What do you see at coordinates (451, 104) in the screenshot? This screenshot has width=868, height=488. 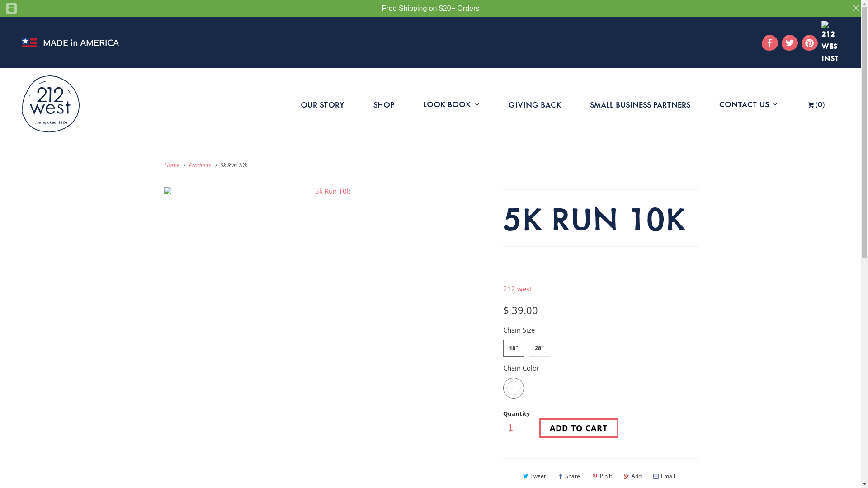 I see `LOOK BOOK` at bounding box center [451, 104].